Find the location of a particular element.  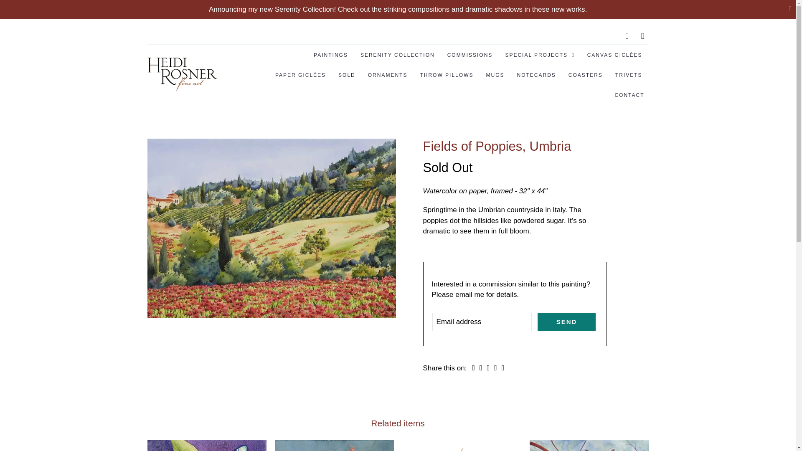

TRIVETS is located at coordinates (629, 75).